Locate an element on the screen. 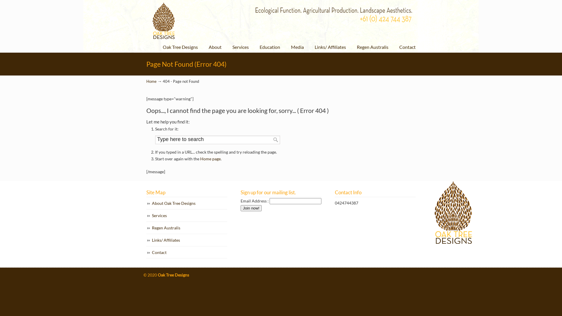 This screenshot has height=316, width=562. Education is located at coordinates (270, 47).